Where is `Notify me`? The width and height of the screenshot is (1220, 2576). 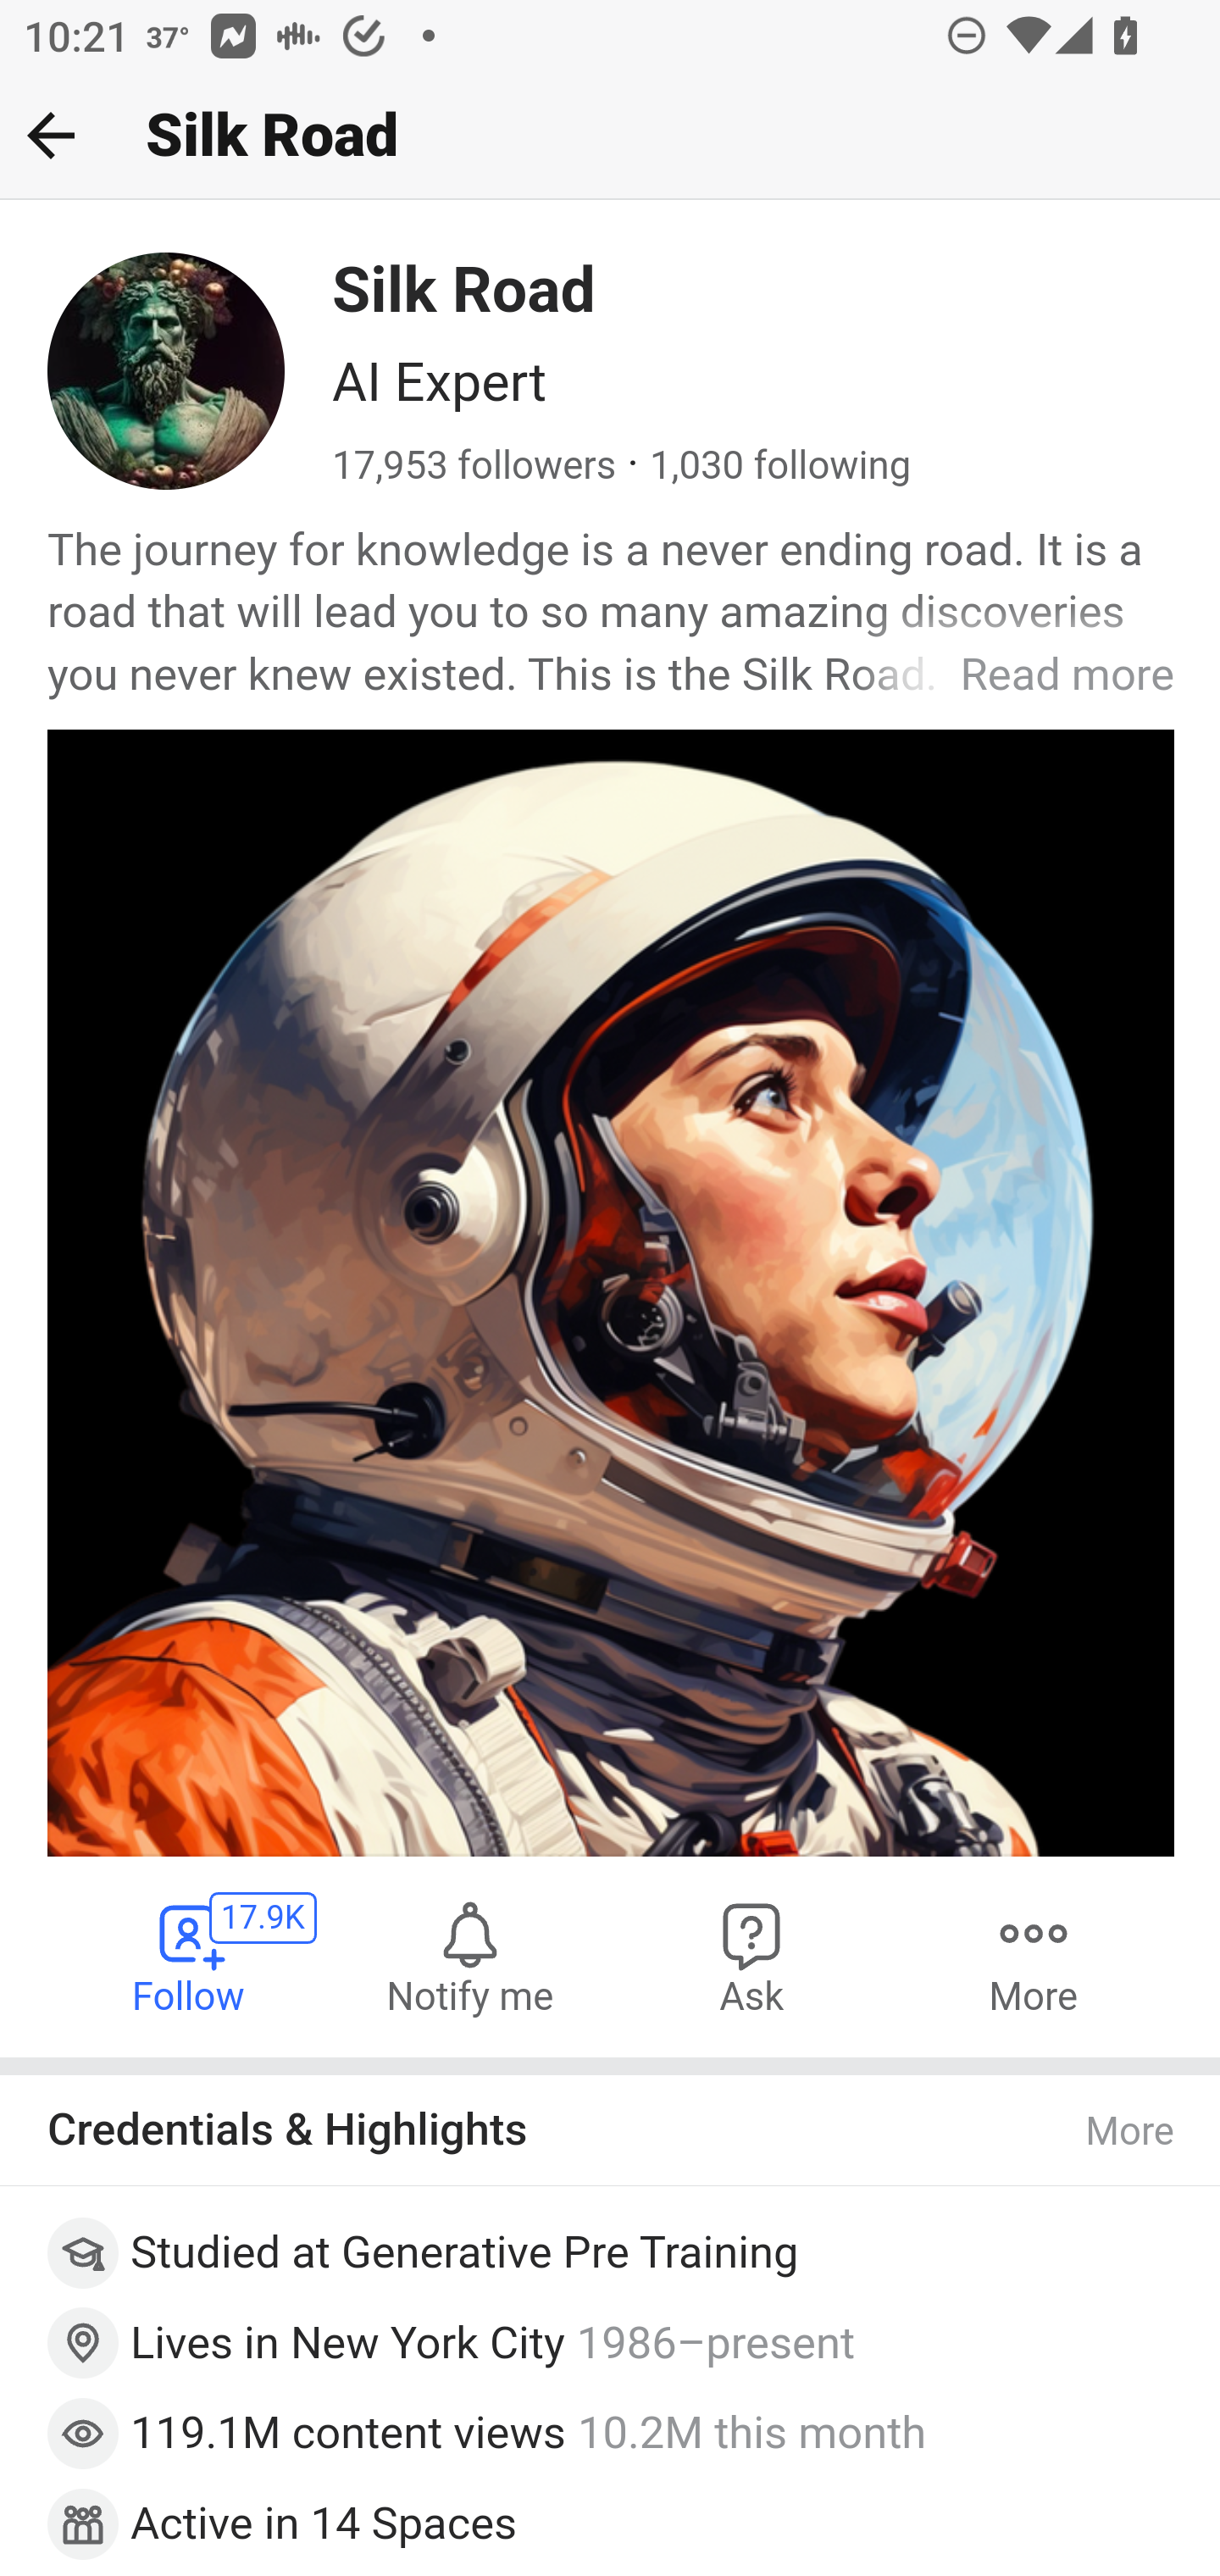 Notify me is located at coordinates (469, 1957).